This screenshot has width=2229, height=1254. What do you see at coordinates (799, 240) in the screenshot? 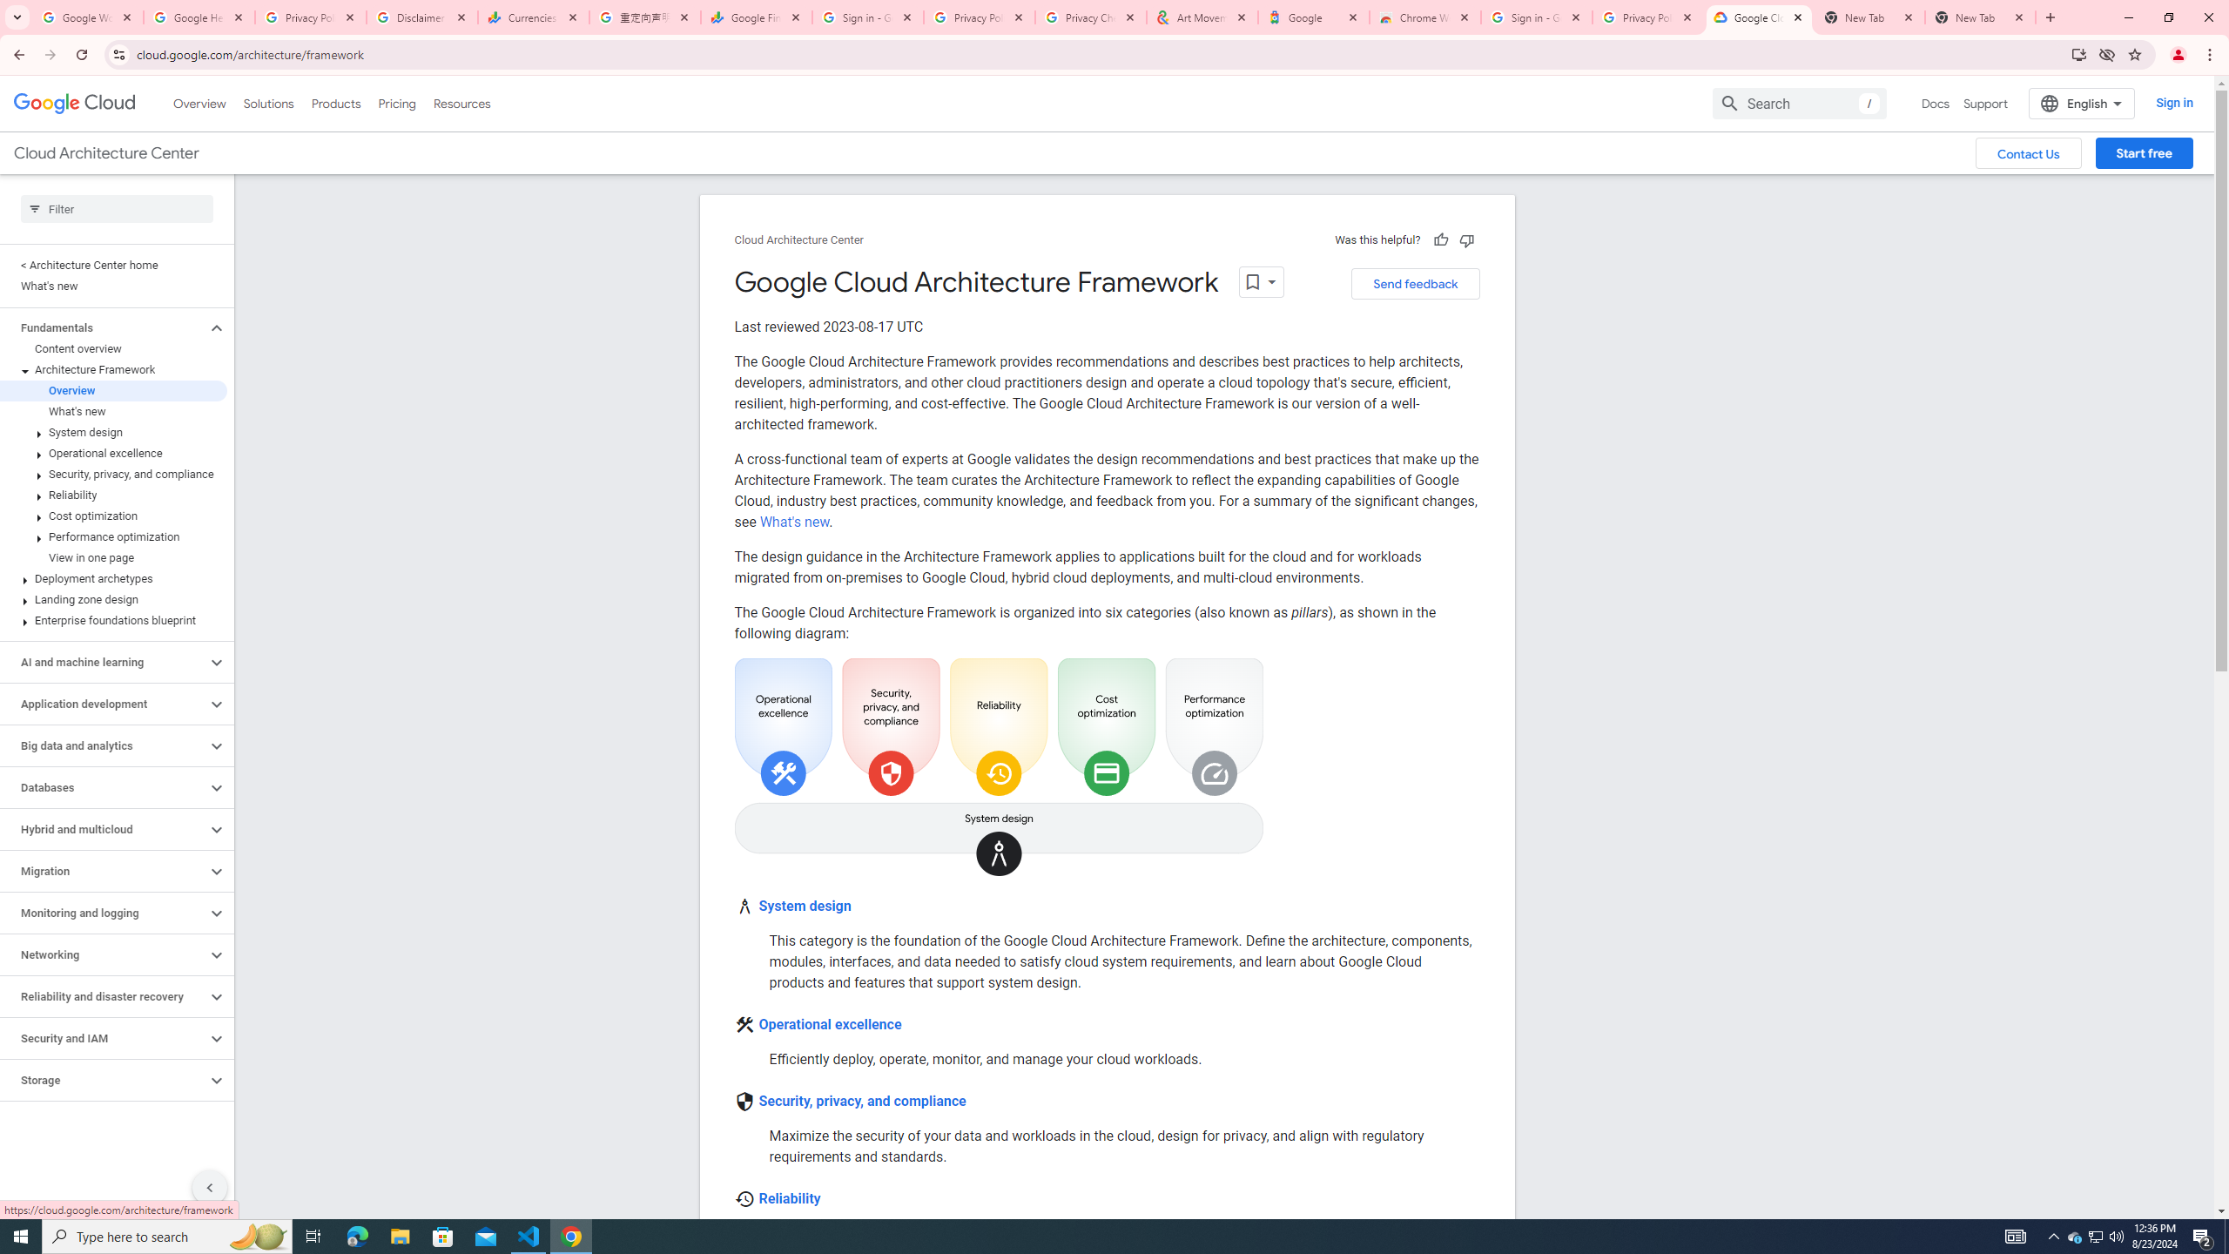
I see `Cloud Architecture Center` at bounding box center [799, 240].